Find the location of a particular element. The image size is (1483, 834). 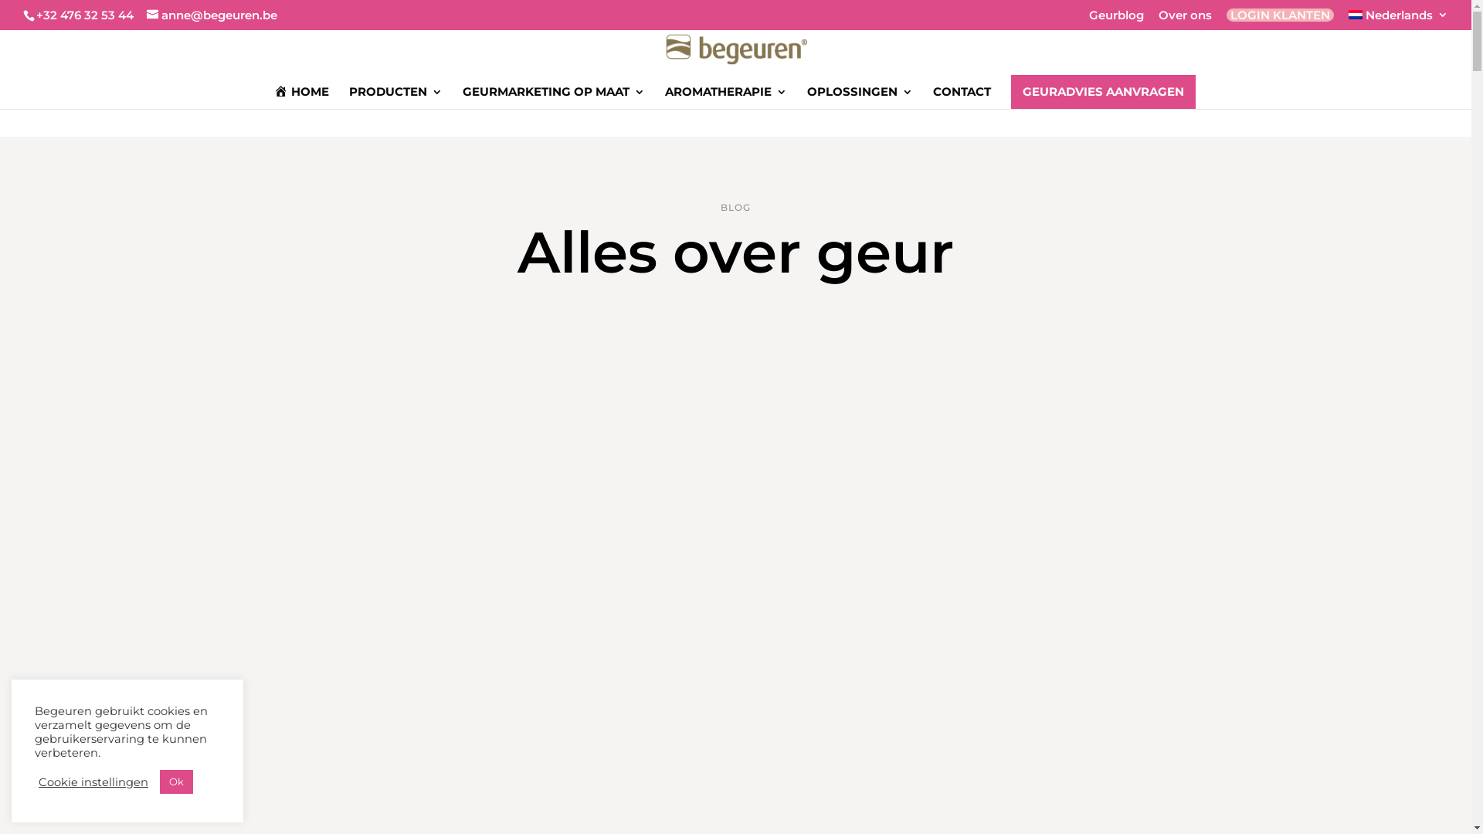

+32 476 32 53 44 is located at coordinates (85, 15).